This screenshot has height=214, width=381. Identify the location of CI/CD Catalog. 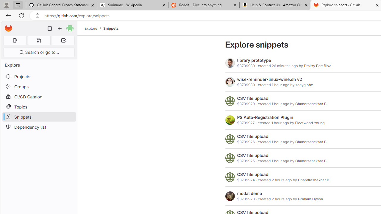
(39, 97).